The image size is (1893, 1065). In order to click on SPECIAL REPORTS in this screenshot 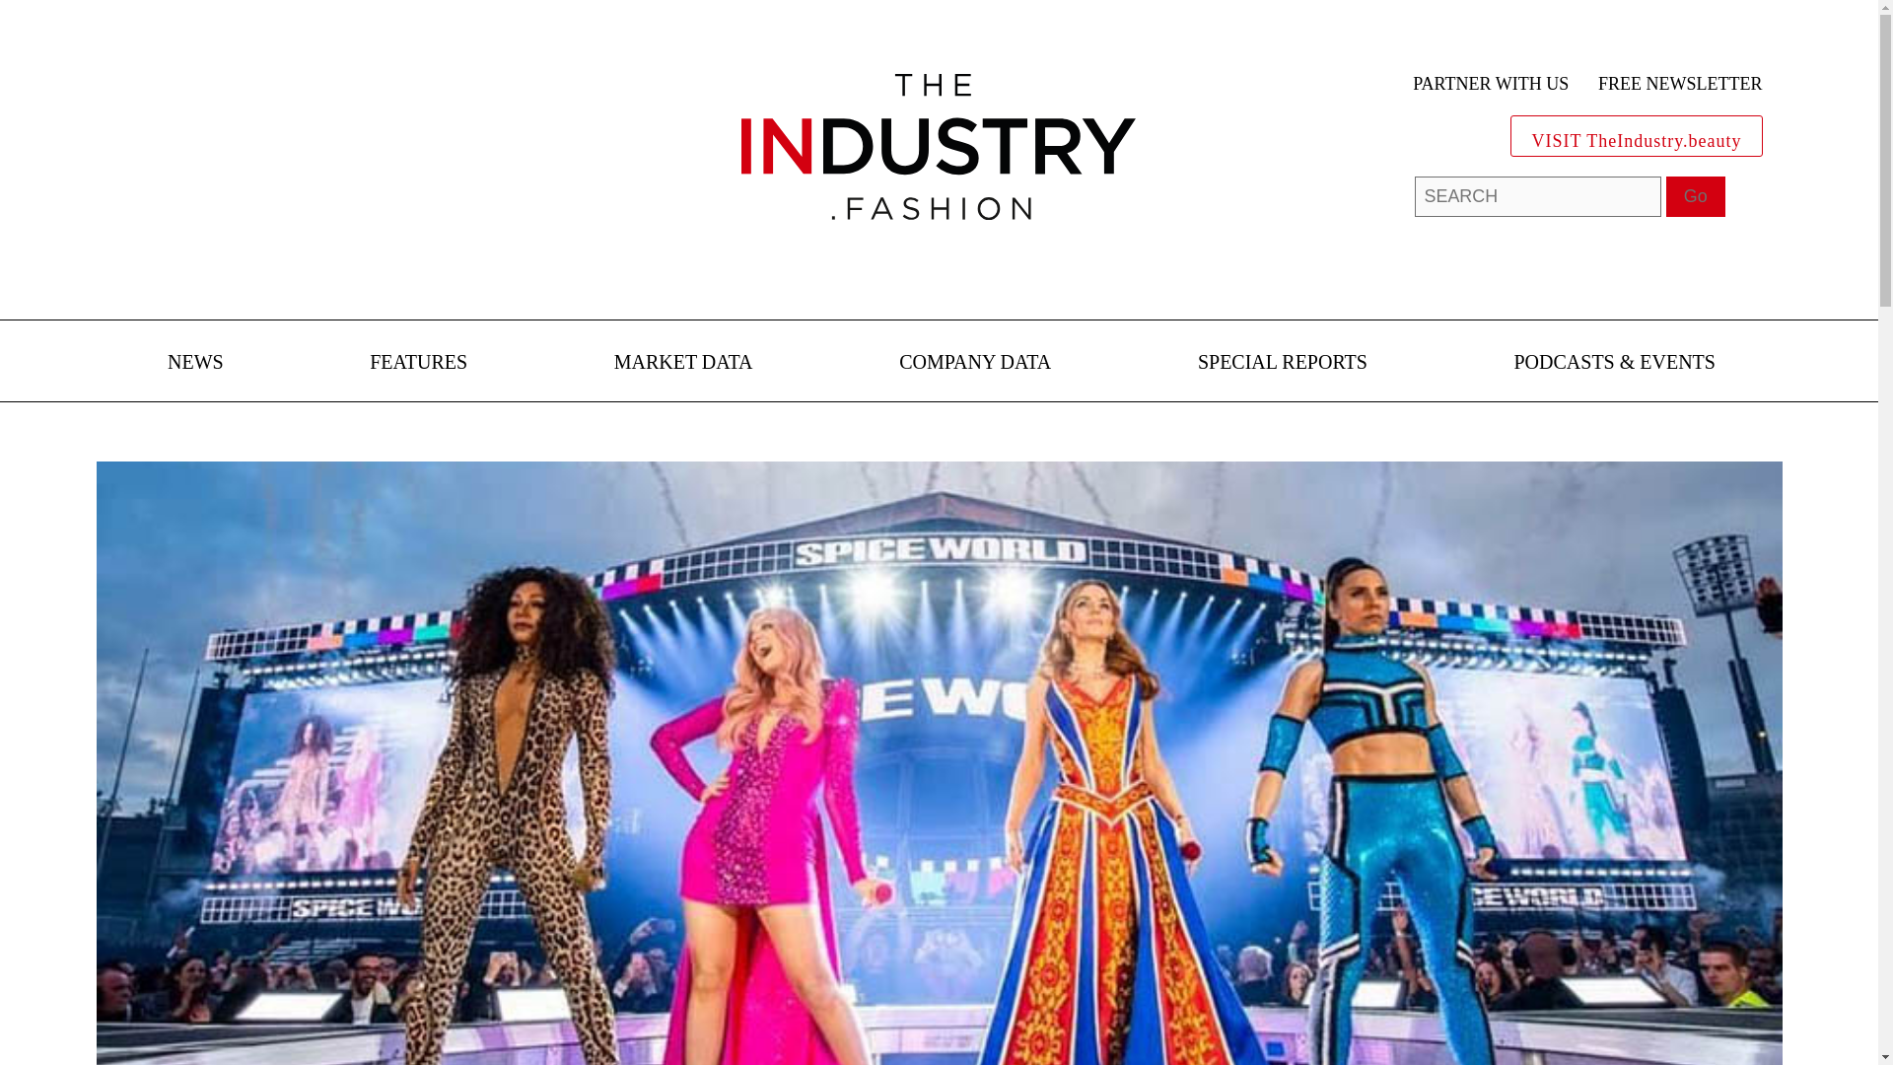, I will do `click(1282, 363)`.